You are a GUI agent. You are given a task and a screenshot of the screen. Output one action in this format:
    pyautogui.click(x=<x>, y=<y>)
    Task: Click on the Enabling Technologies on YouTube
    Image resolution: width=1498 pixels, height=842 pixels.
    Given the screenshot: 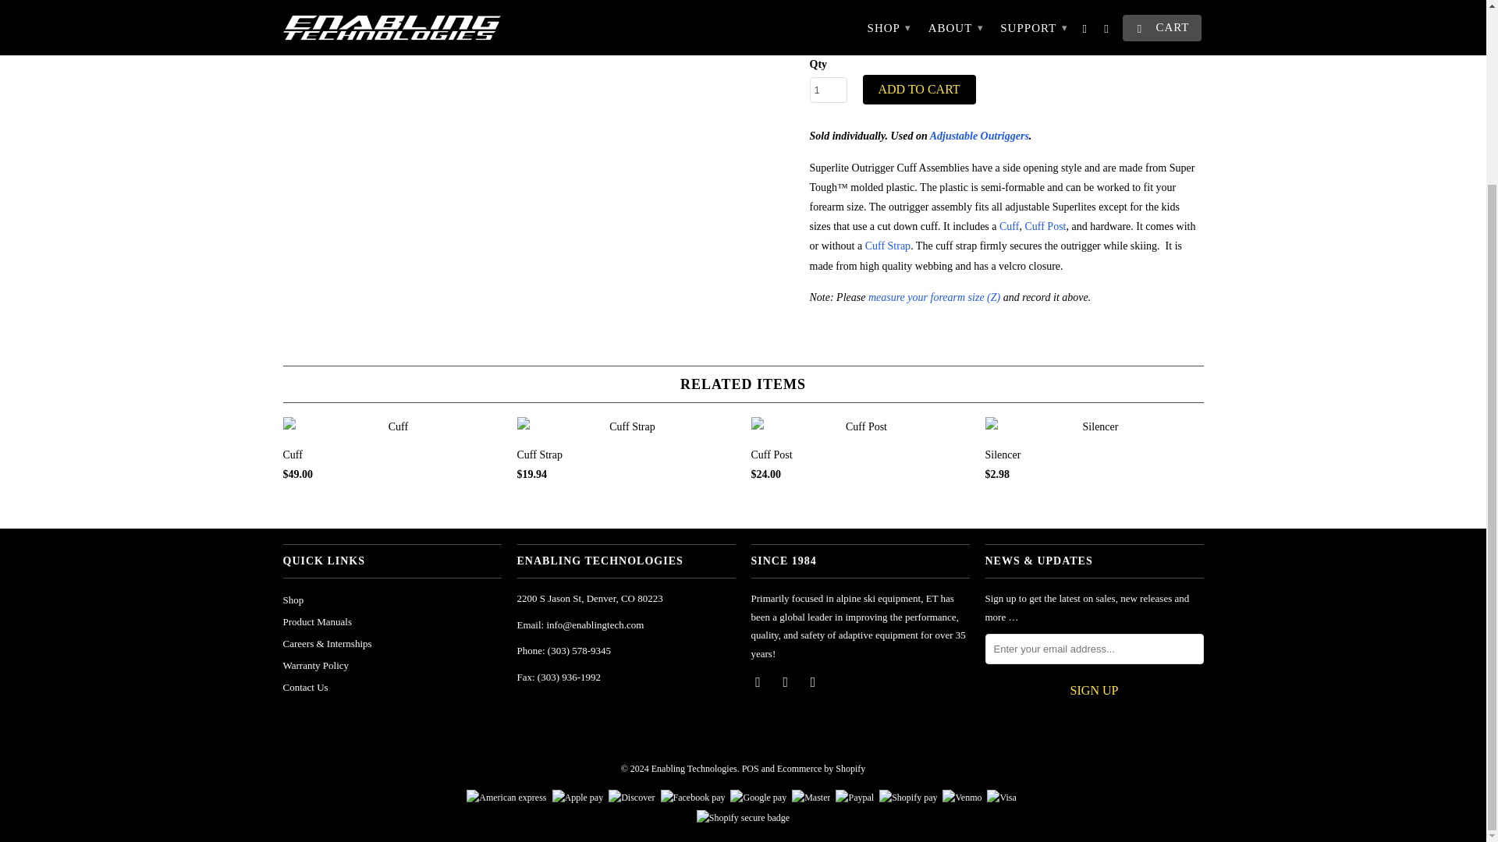 What is the action you would take?
    pyautogui.click(x=786, y=681)
    